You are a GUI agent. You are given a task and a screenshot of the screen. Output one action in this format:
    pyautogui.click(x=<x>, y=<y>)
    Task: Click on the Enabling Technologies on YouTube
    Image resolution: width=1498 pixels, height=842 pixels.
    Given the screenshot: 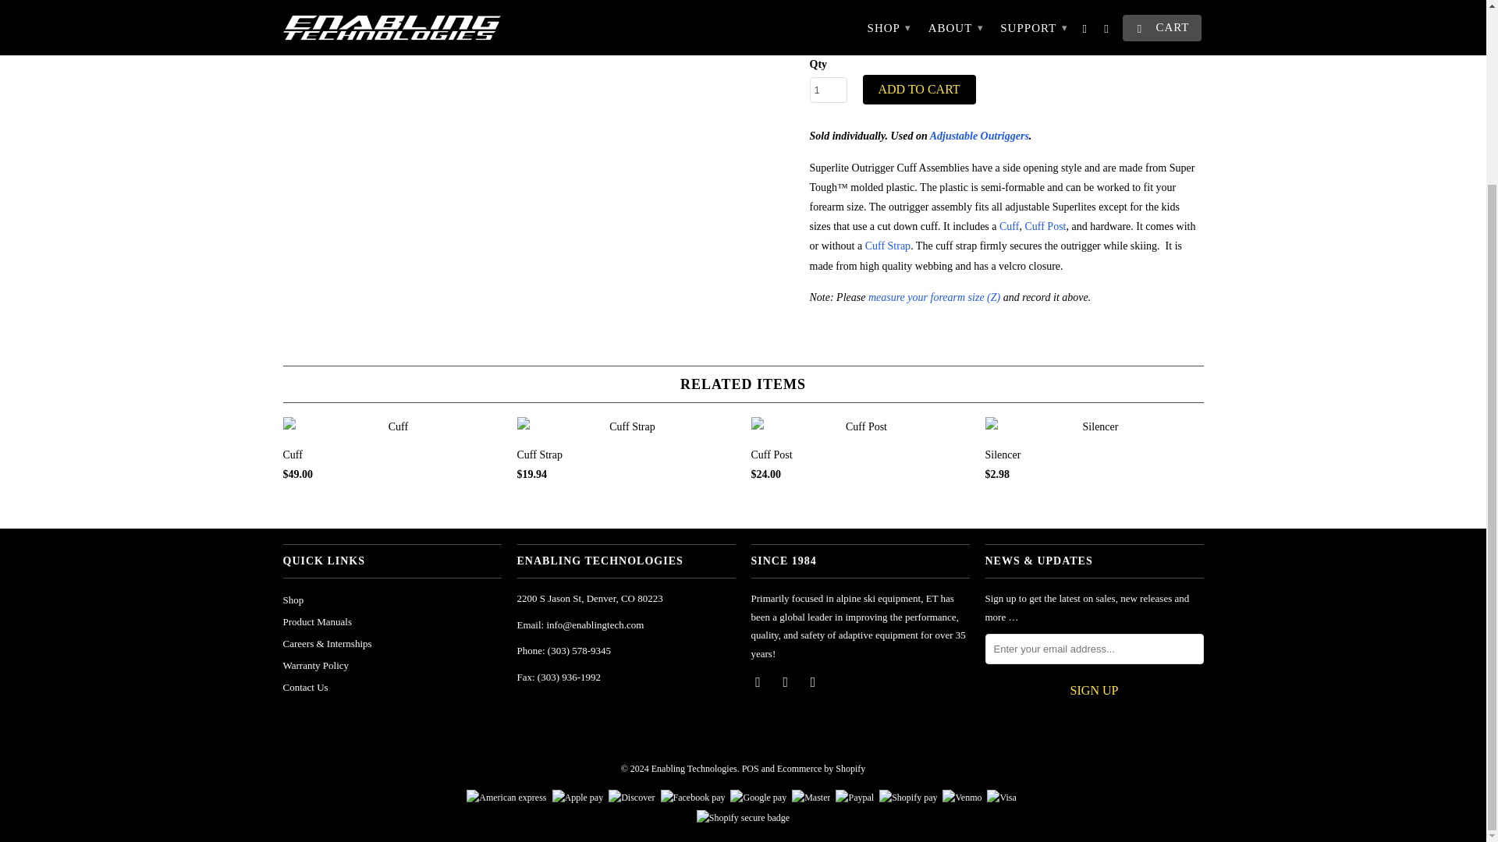 What is the action you would take?
    pyautogui.click(x=786, y=681)
    